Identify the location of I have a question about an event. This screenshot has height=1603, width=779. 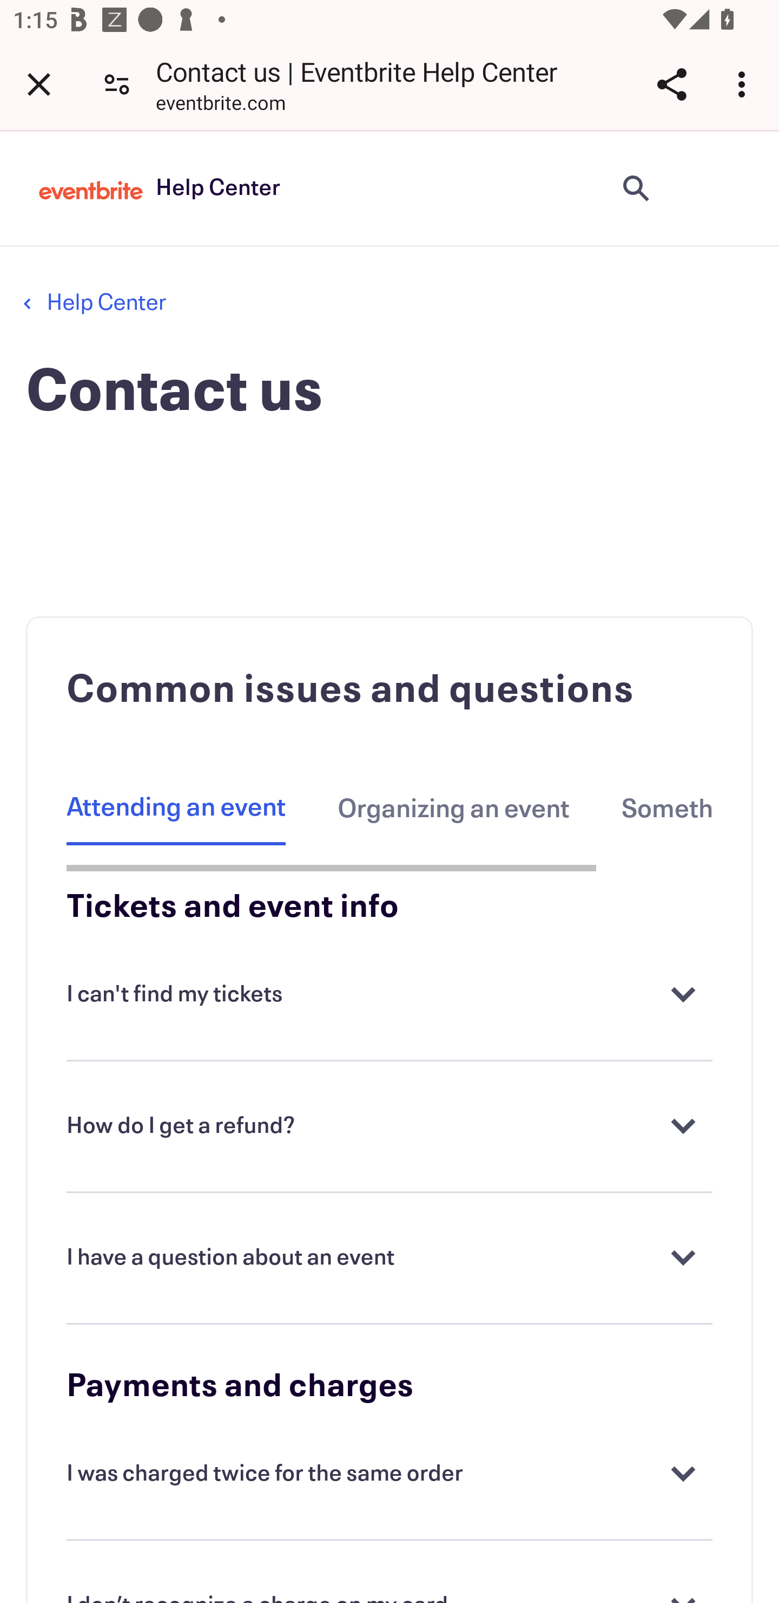
(389, 1258).